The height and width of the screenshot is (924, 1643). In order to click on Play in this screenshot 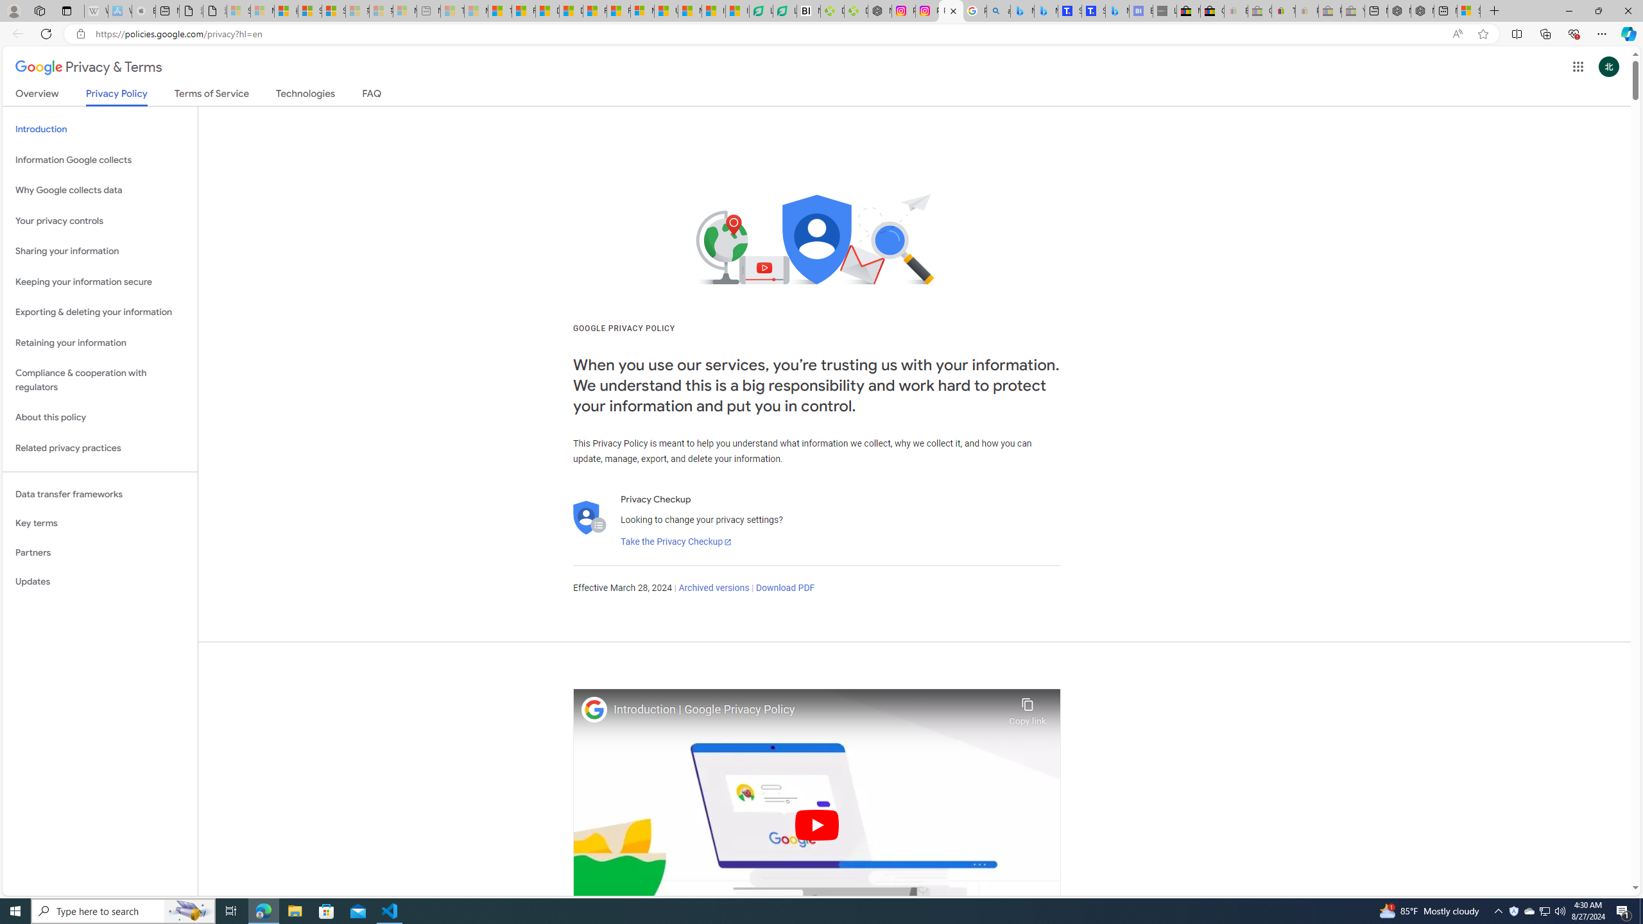, I will do `click(818, 825)`.